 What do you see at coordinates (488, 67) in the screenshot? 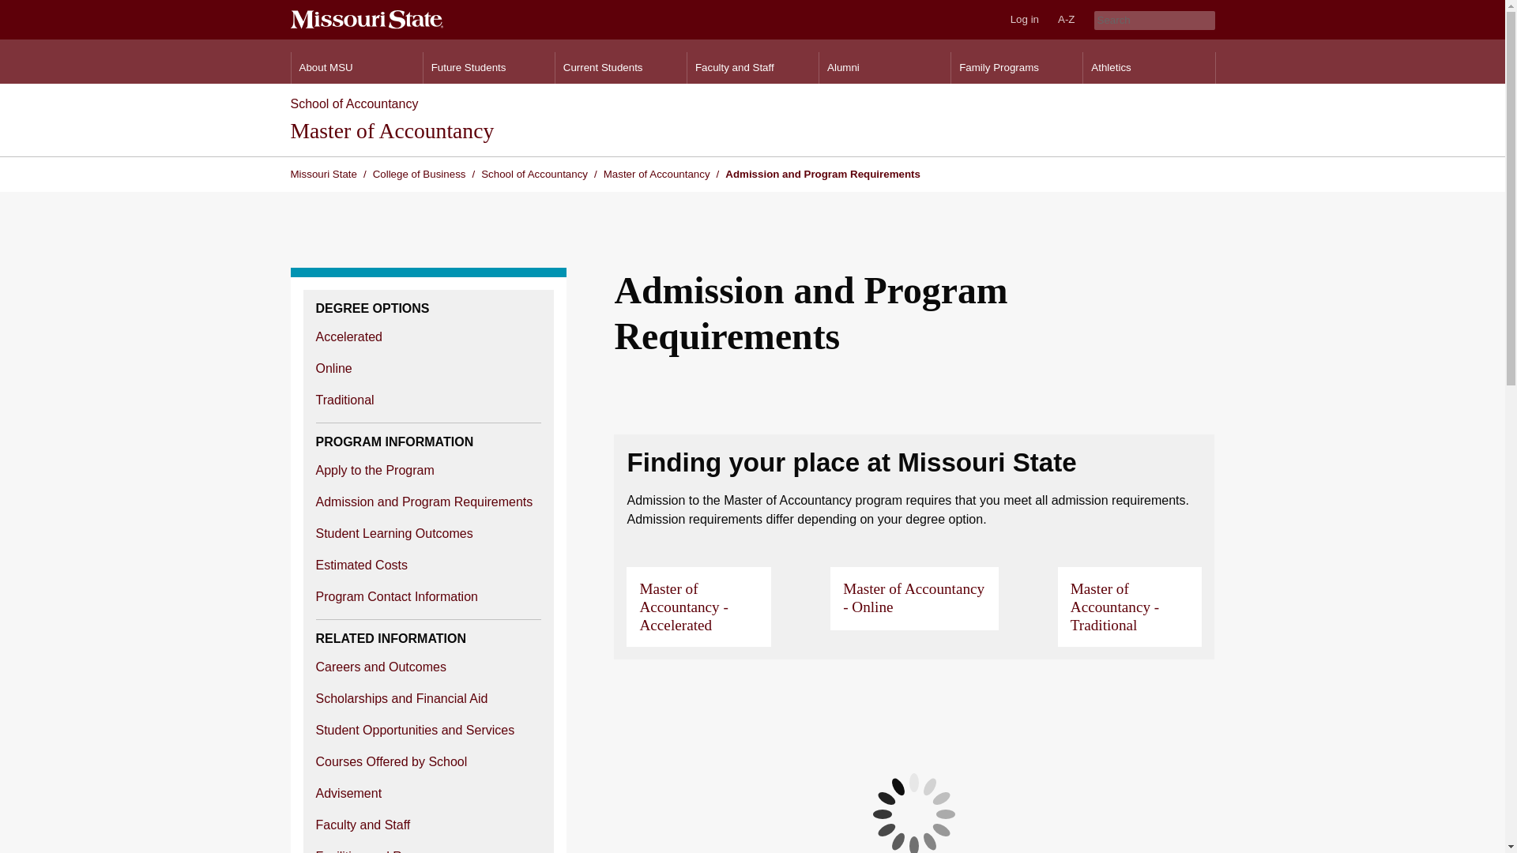
I see `Future Students` at bounding box center [488, 67].